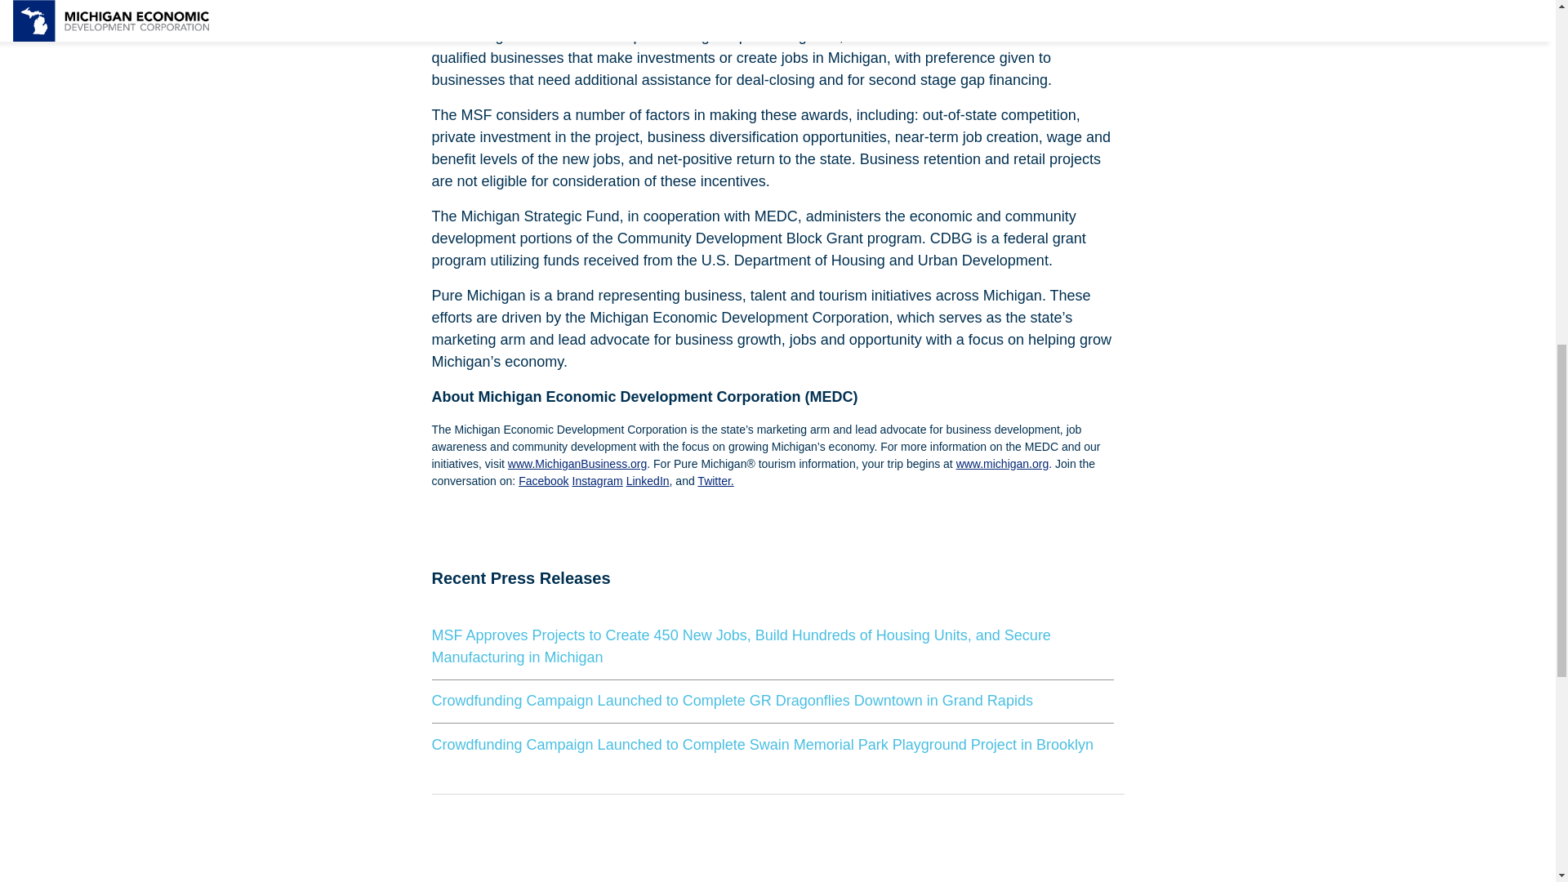 The height and width of the screenshot is (882, 1568). Describe the element at coordinates (1003, 464) in the screenshot. I see `www.michigan.org` at that location.